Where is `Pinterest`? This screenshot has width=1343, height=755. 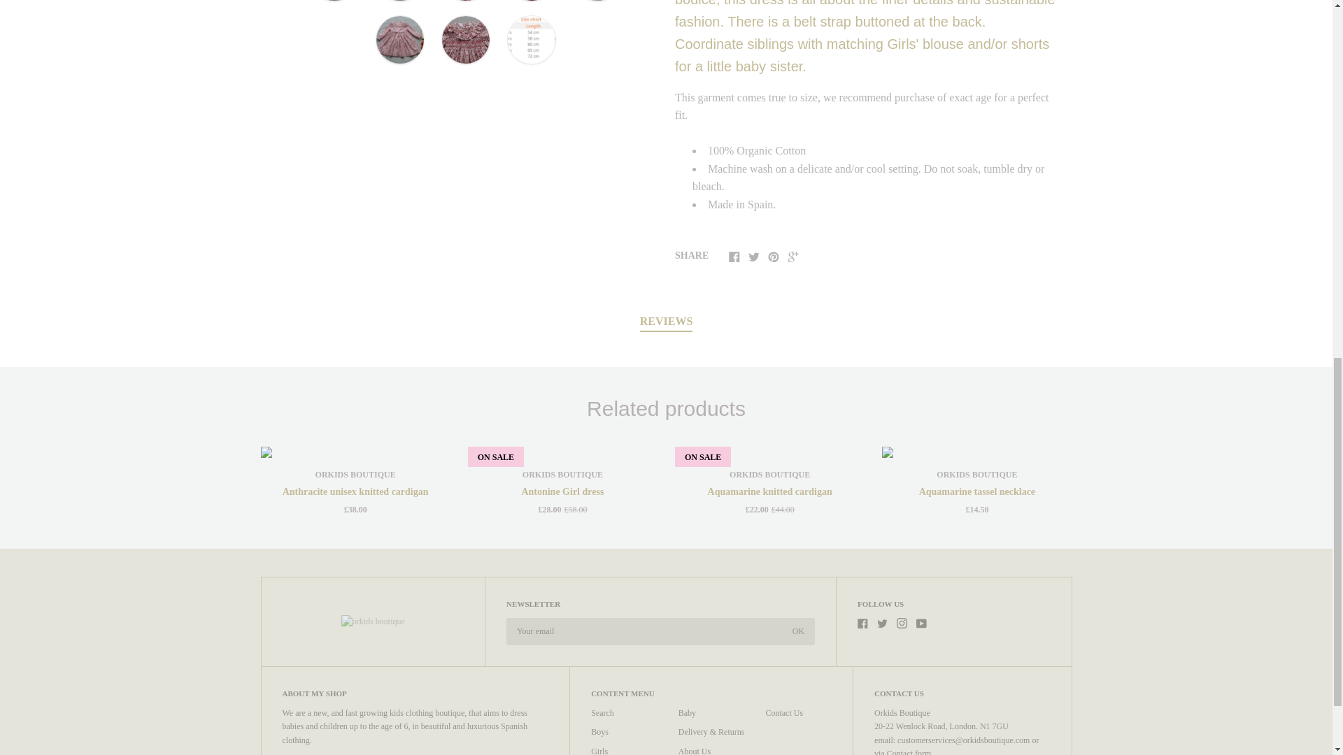
Pinterest is located at coordinates (774, 256).